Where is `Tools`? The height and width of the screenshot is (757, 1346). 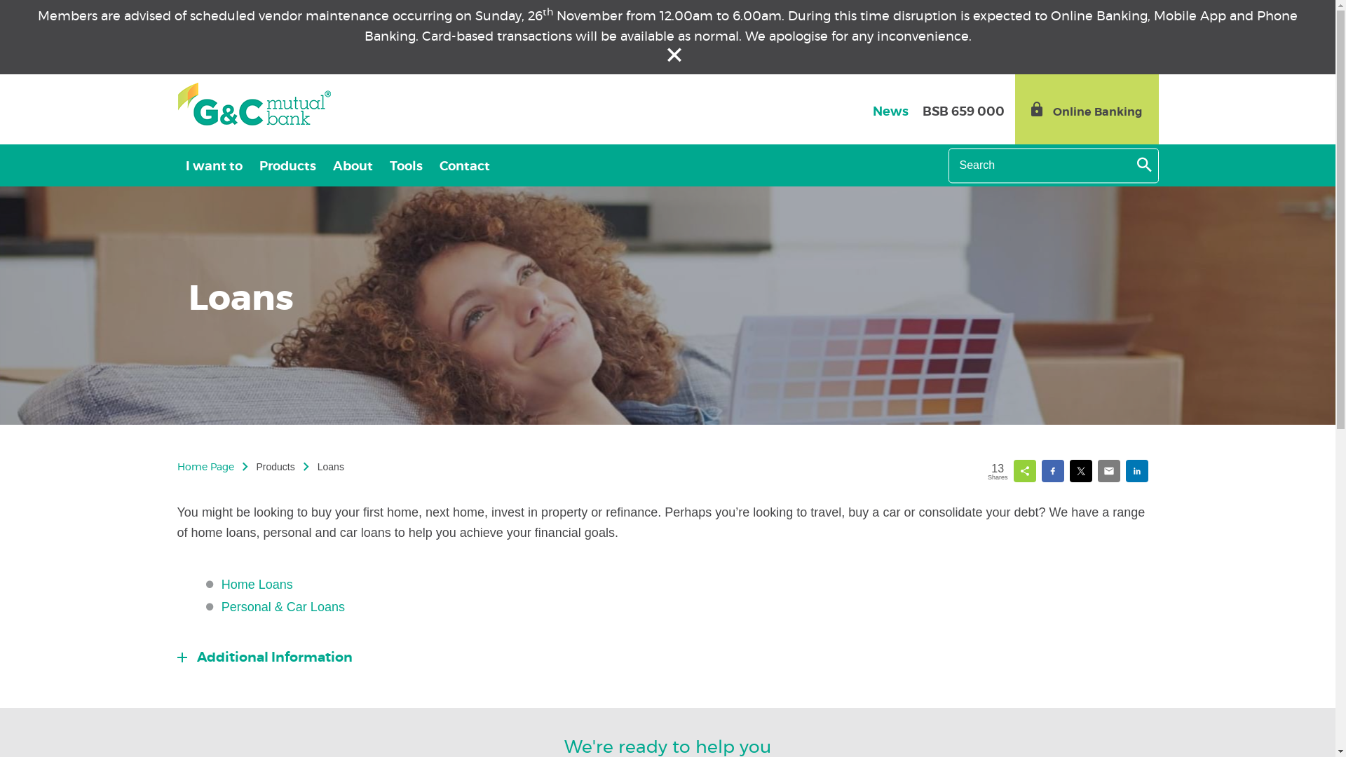 Tools is located at coordinates (407, 165).